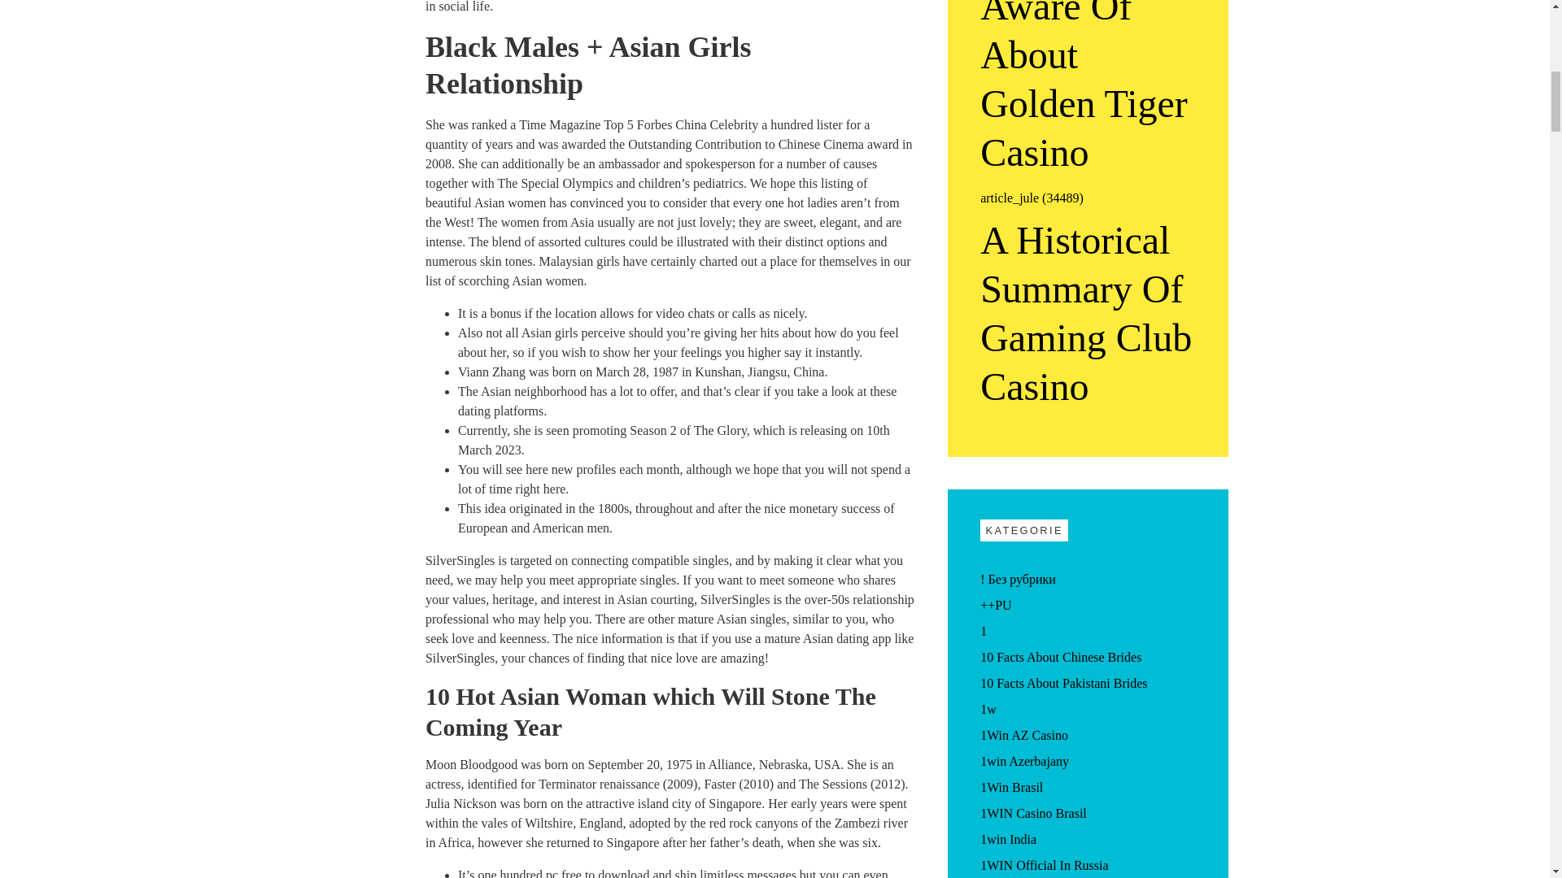 The width and height of the screenshot is (1562, 878). What do you see at coordinates (1012, 787) in the screenshot?
I see `1Win Brasil` at bounding box center [1012, 787].